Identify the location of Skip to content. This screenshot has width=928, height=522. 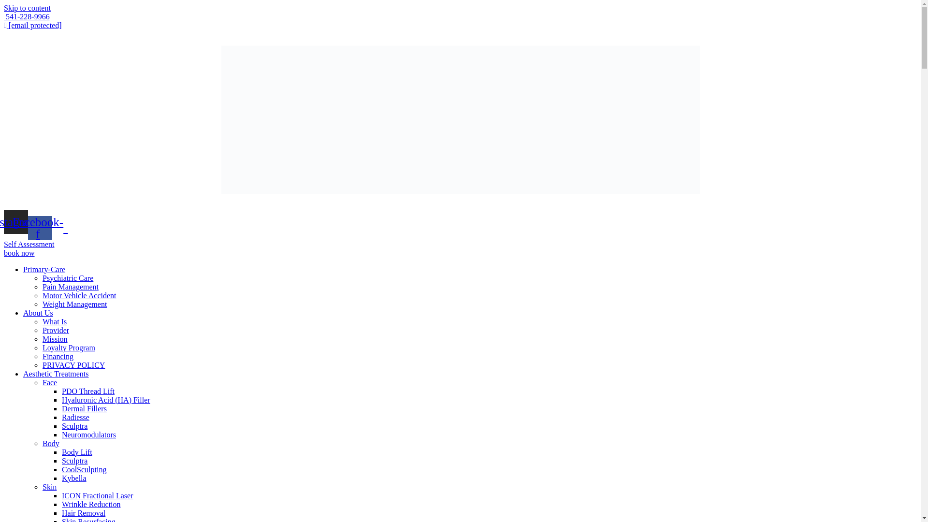
(27, 8).